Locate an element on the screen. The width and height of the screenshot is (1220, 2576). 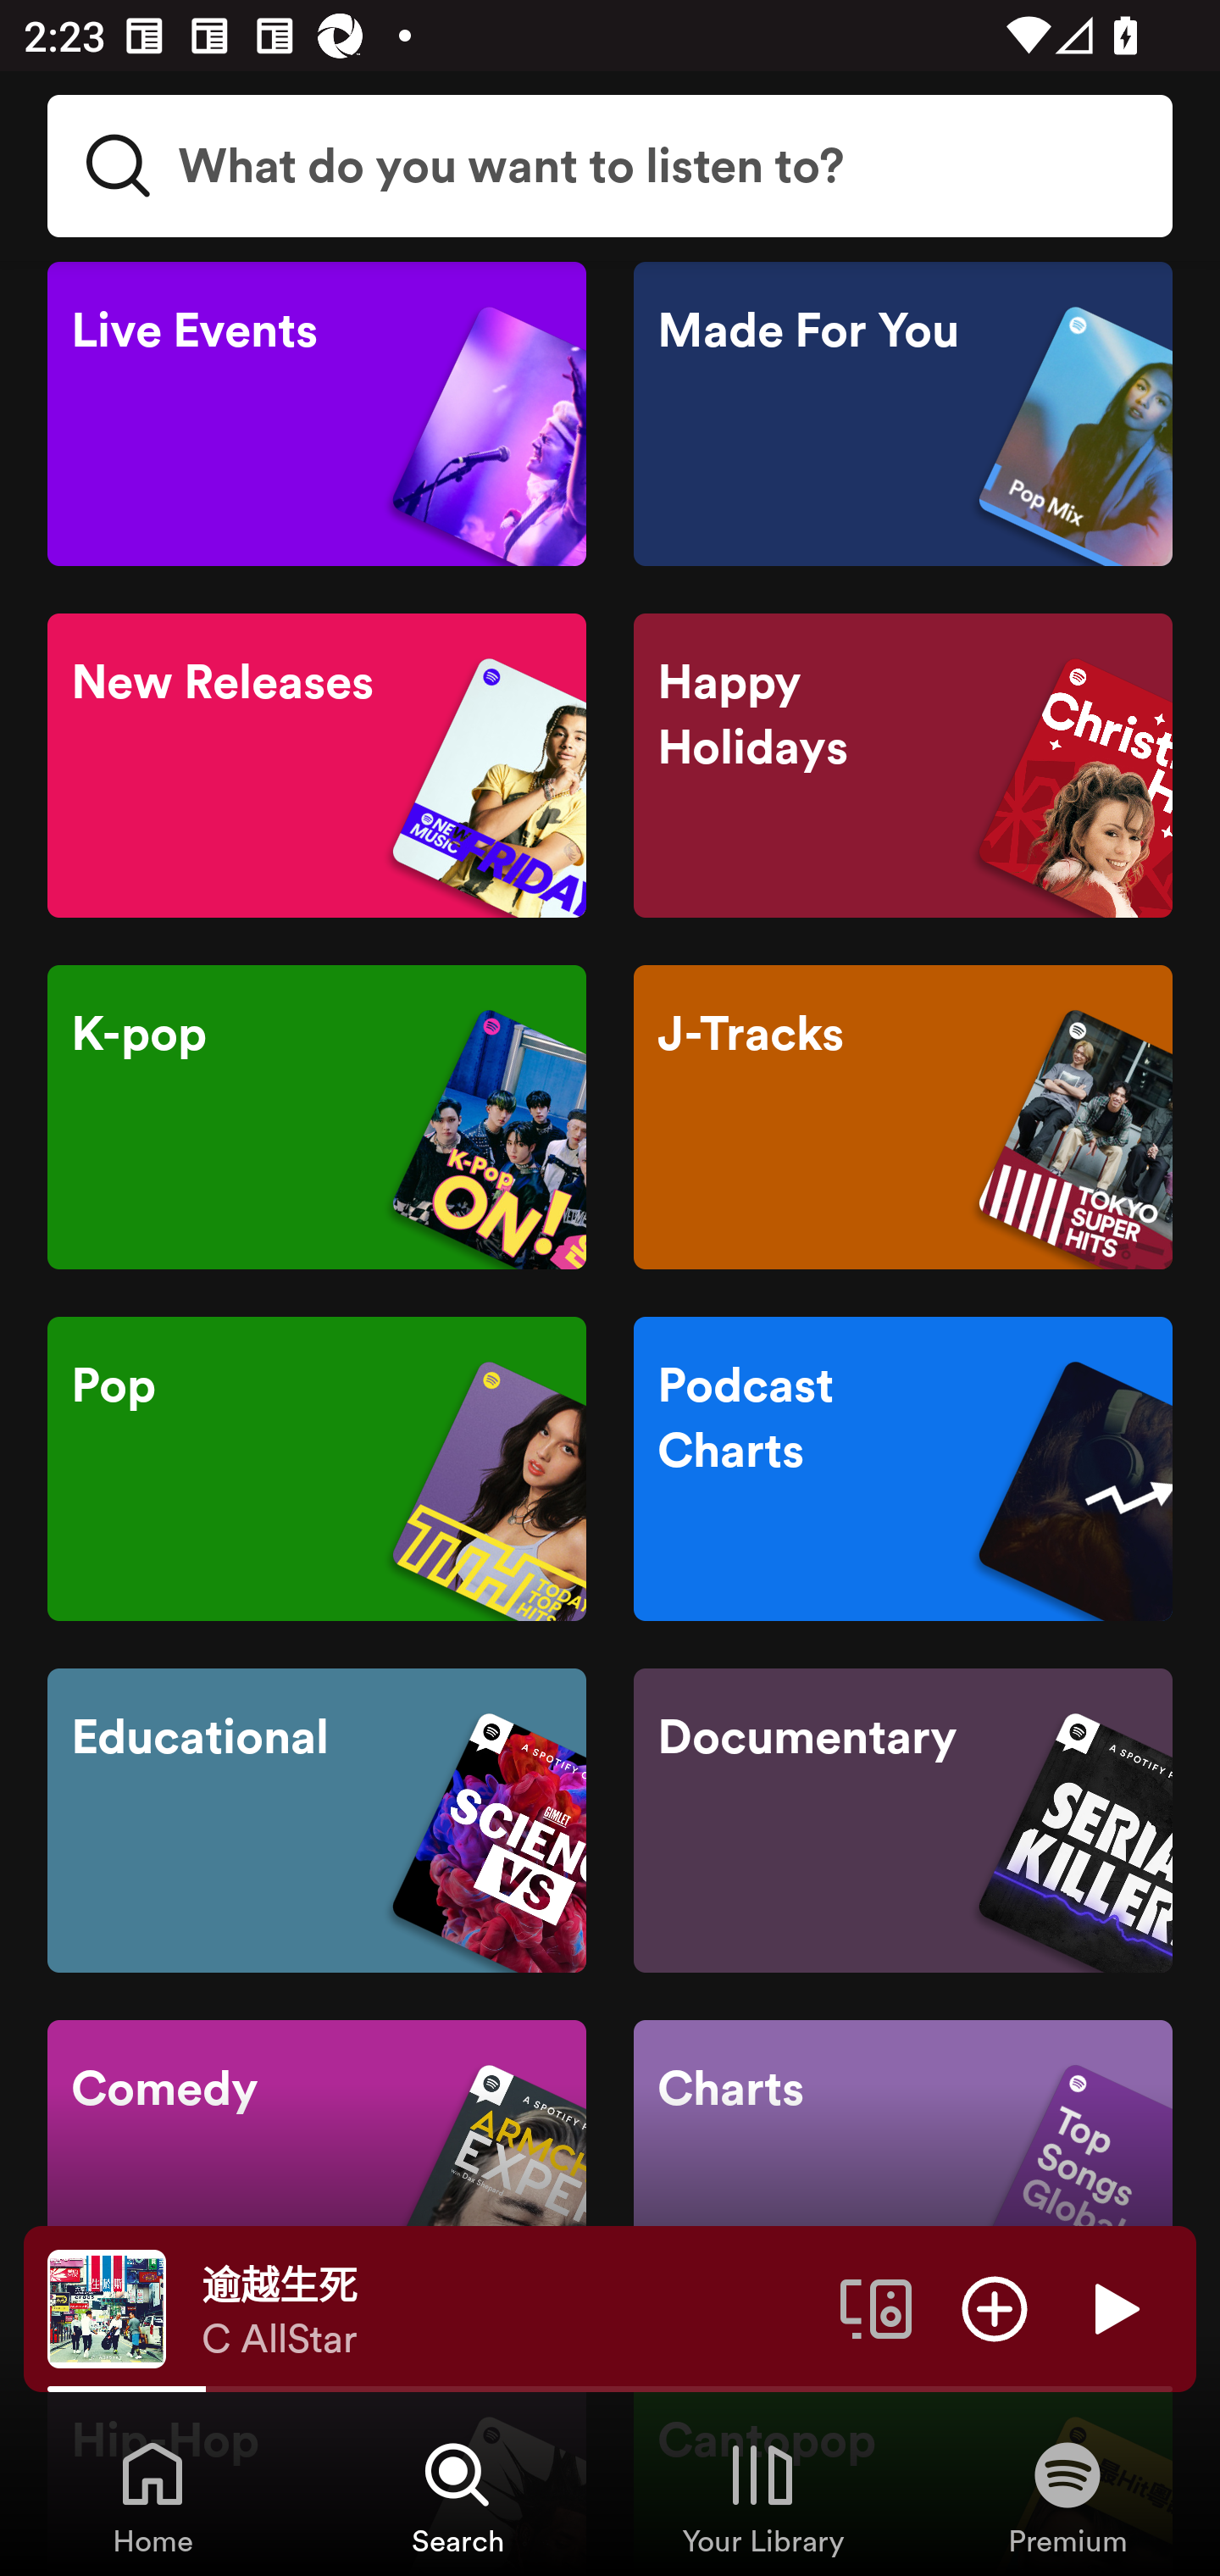
Premium, Tab 4 of 4 Premium Premium is located at coordinates (1067, 2496).